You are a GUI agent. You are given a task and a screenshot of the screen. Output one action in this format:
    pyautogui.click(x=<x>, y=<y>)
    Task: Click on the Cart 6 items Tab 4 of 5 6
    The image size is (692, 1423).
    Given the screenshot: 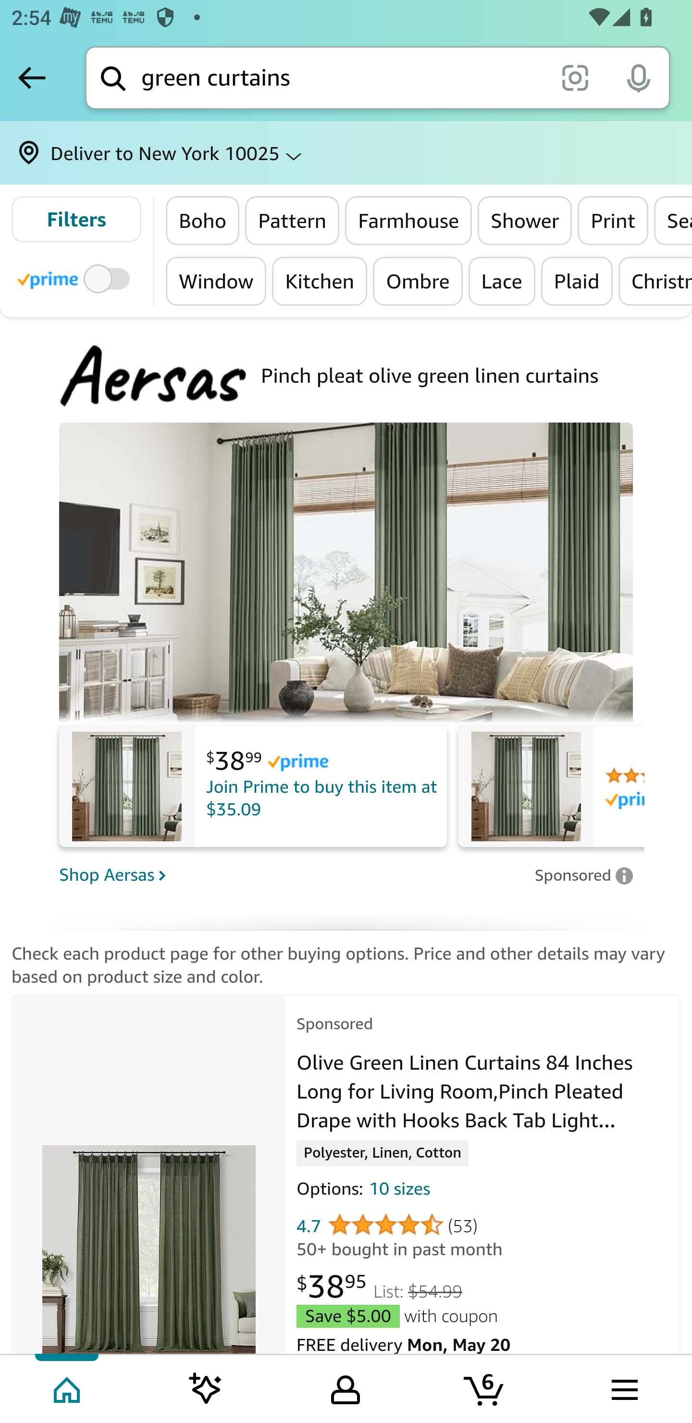 What is the action you would take?
    pyautogui.click(x=485, y=1388)
    